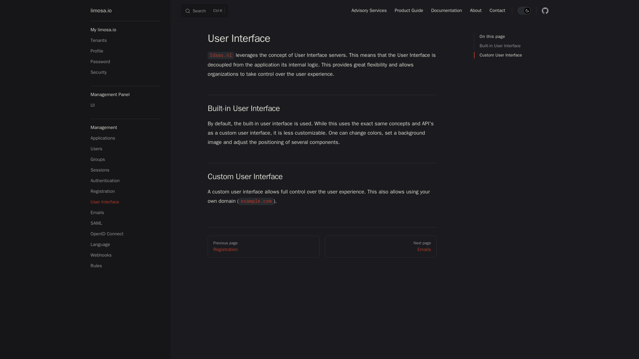  I want to click on Advisory Services, so click(125, 128).